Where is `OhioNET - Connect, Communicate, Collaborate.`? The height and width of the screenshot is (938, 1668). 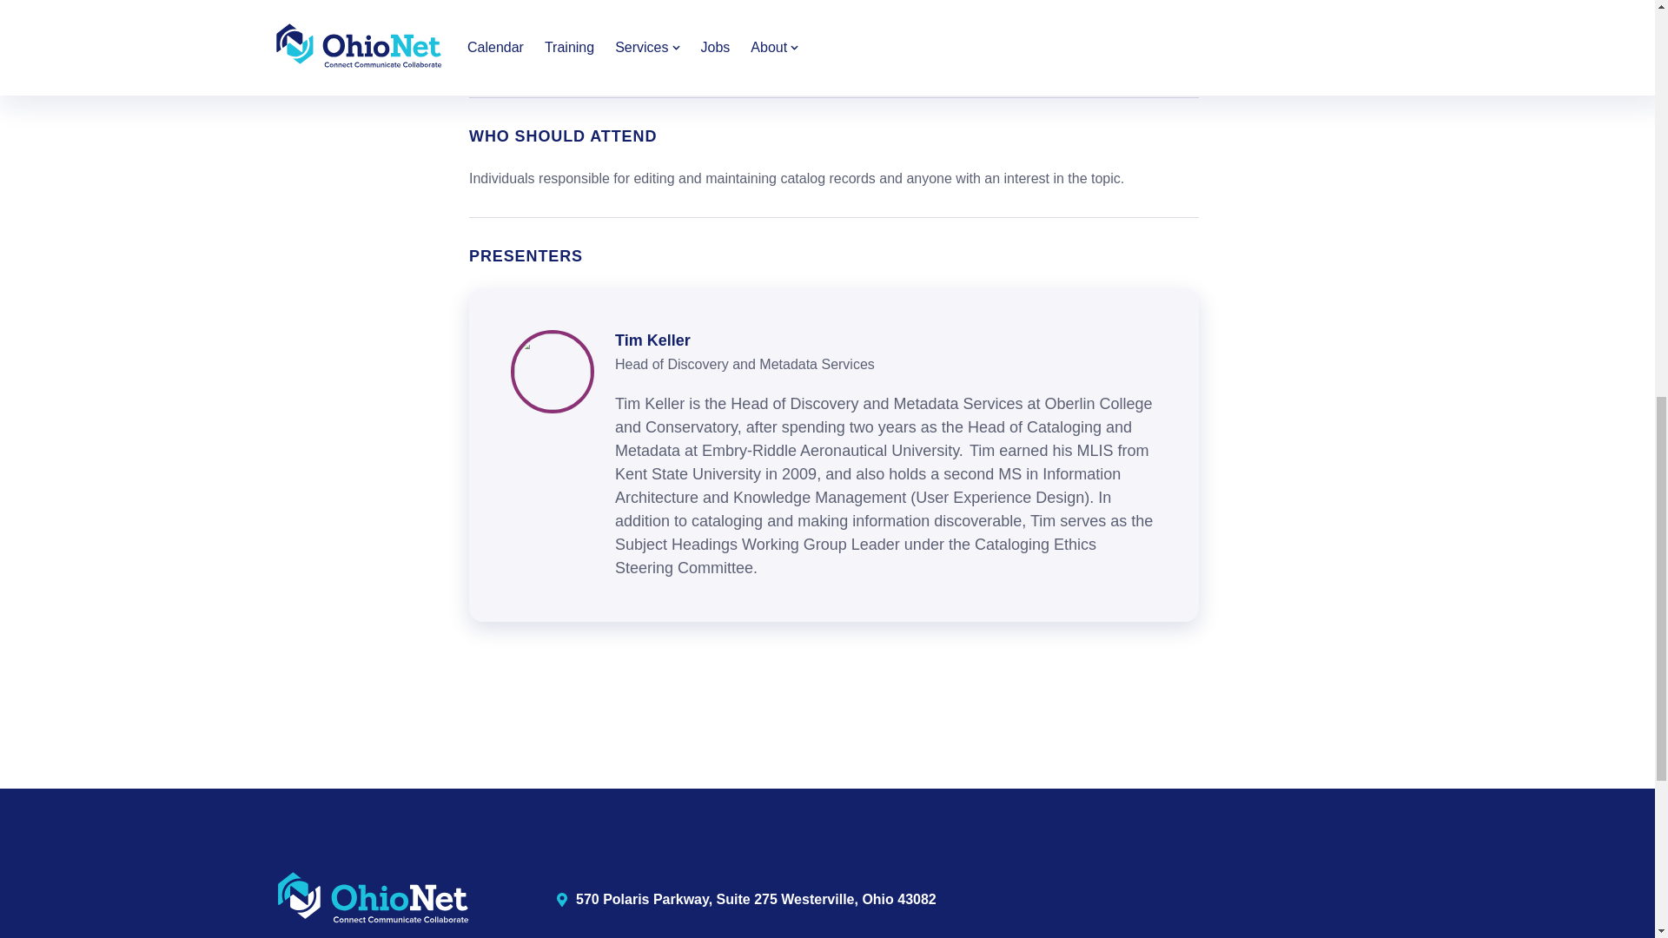 OhioNET - Connect, Communicate, Collaborate. is located at coordinates (374, 898).